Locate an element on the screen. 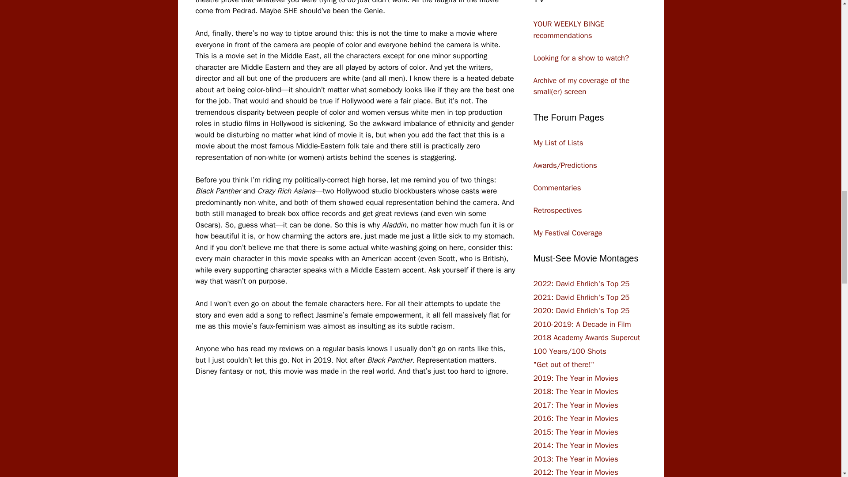  Looking for a show to watch? is located at coordinates (581, 57).